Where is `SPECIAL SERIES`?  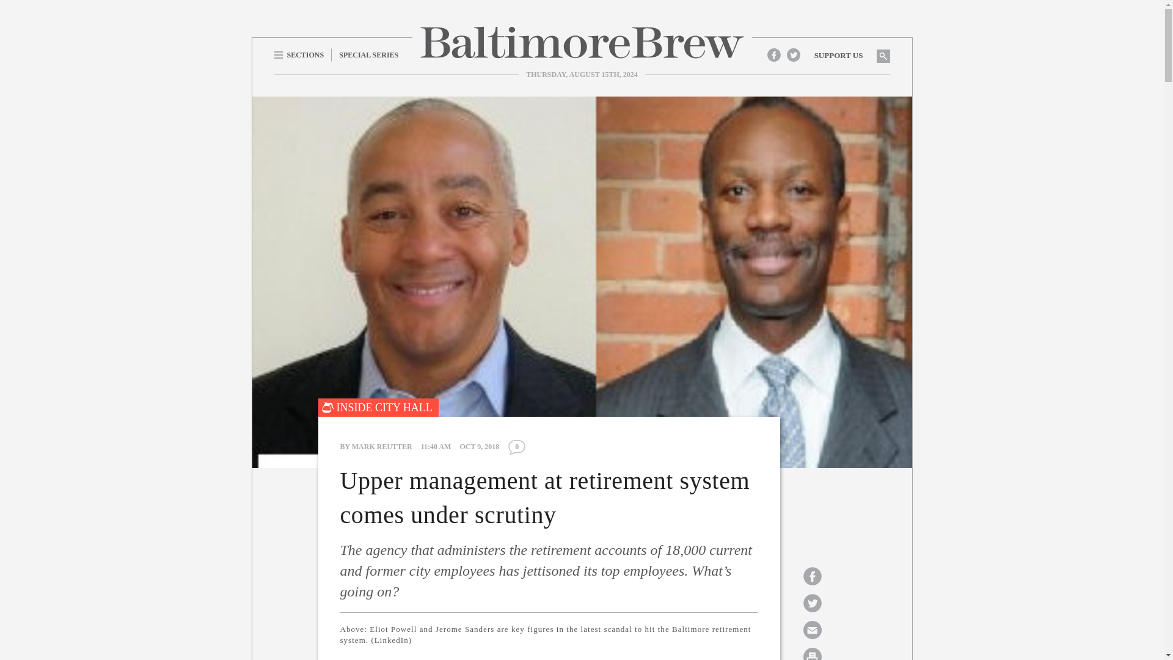 SPECIAL SERIES is located at coordinates (369, 54).